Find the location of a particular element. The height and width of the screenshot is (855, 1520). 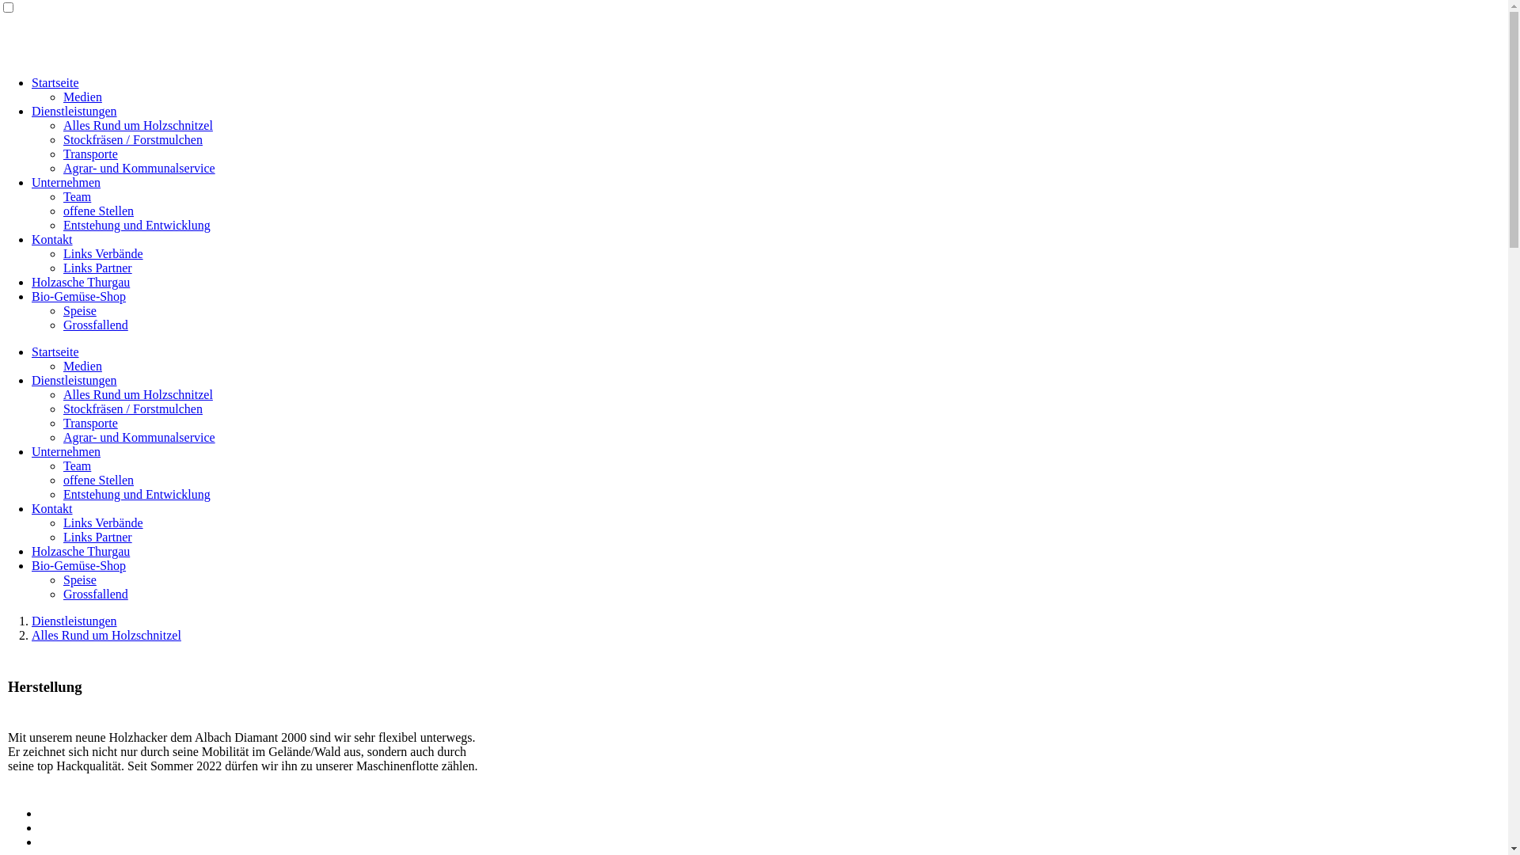

Dienstleistungen is located at coordinates (74, 380).